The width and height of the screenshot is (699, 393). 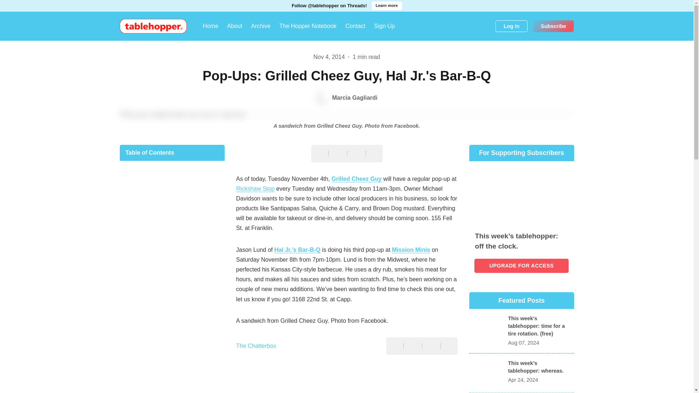 What do you see at coordinates (337, 154) in the screenshot?
I see `Share on Twitter` at bounding box center [337, 154].